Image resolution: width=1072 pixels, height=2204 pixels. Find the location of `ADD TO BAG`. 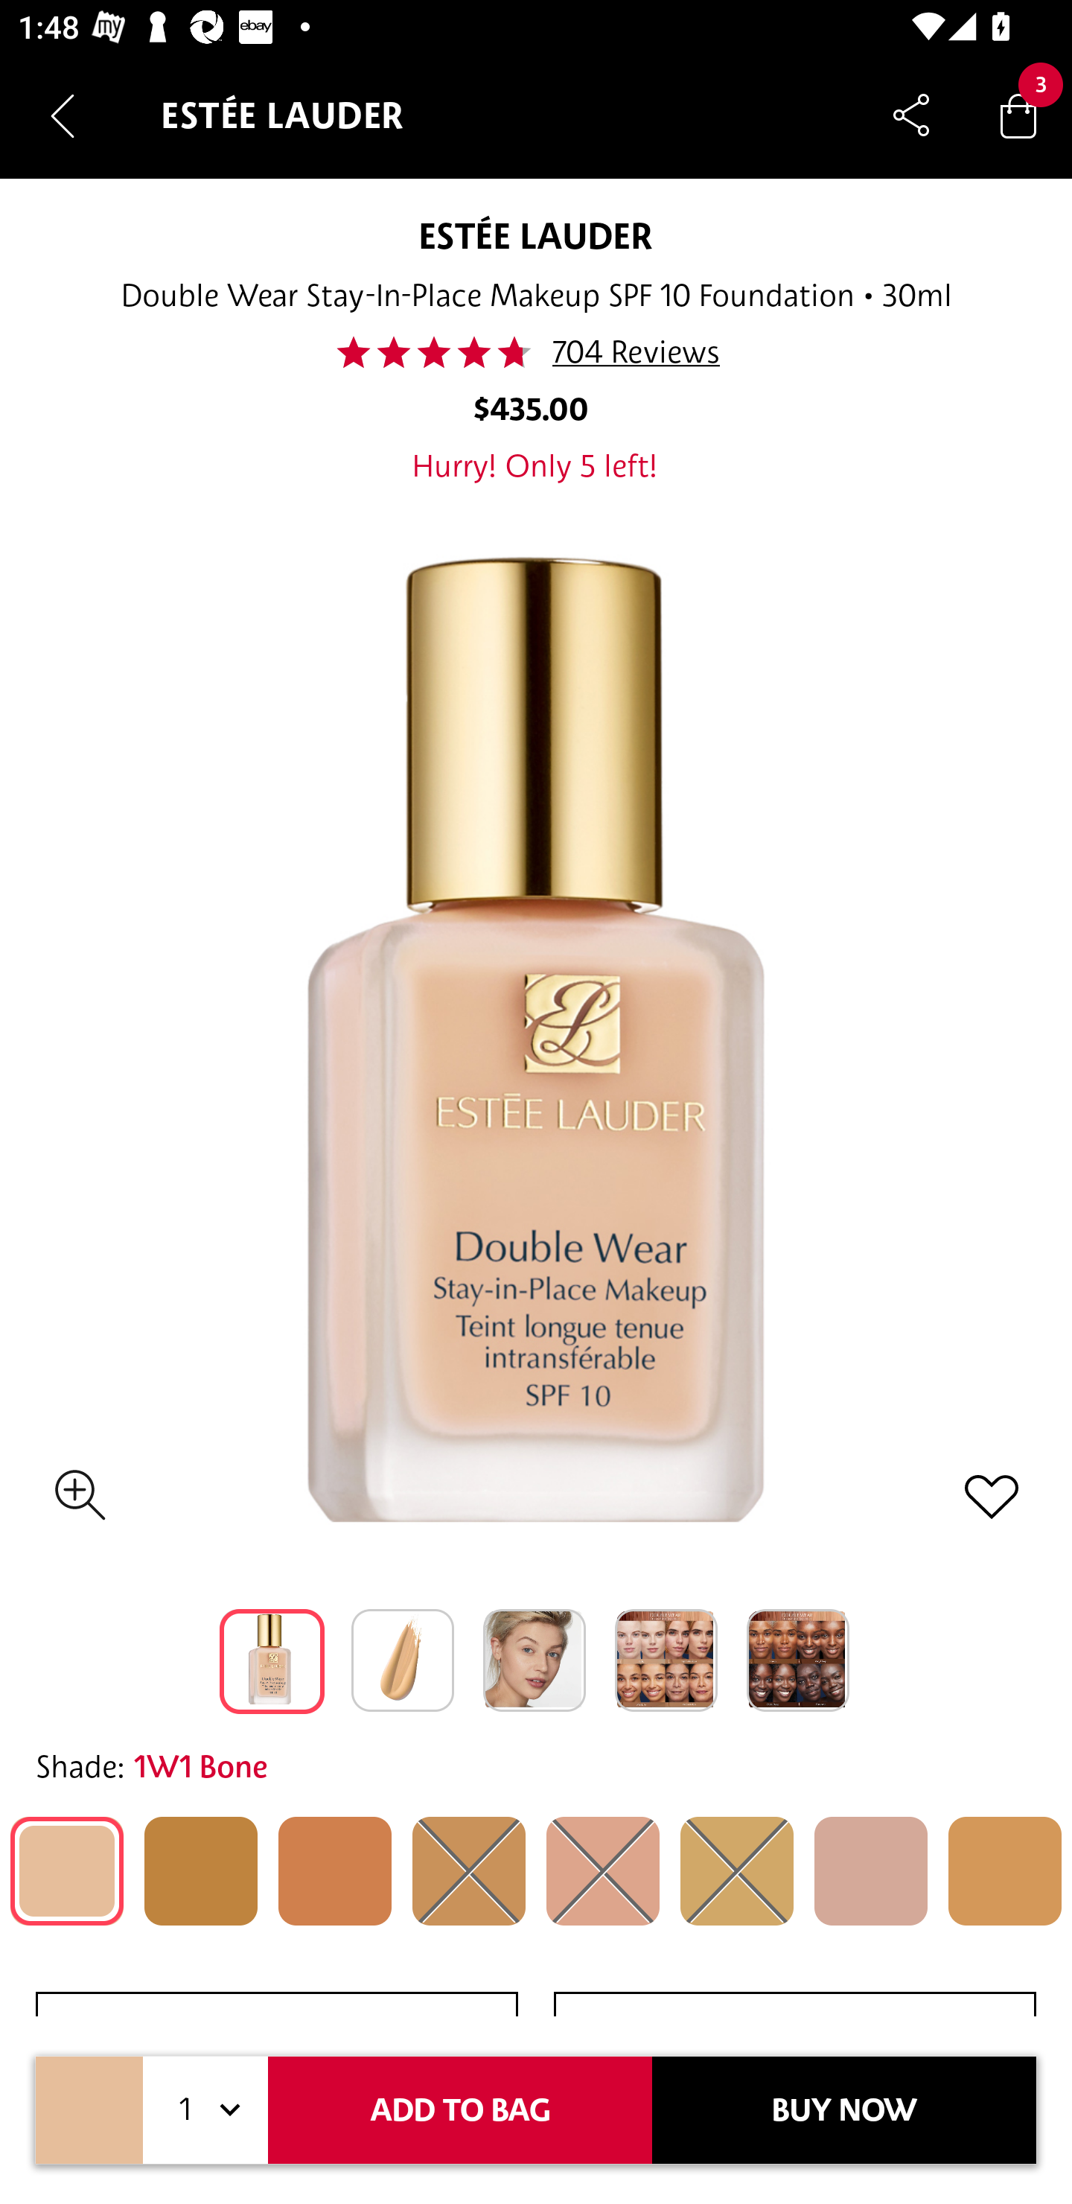

ADD TO BAG is located at coordinates (460, 2110).